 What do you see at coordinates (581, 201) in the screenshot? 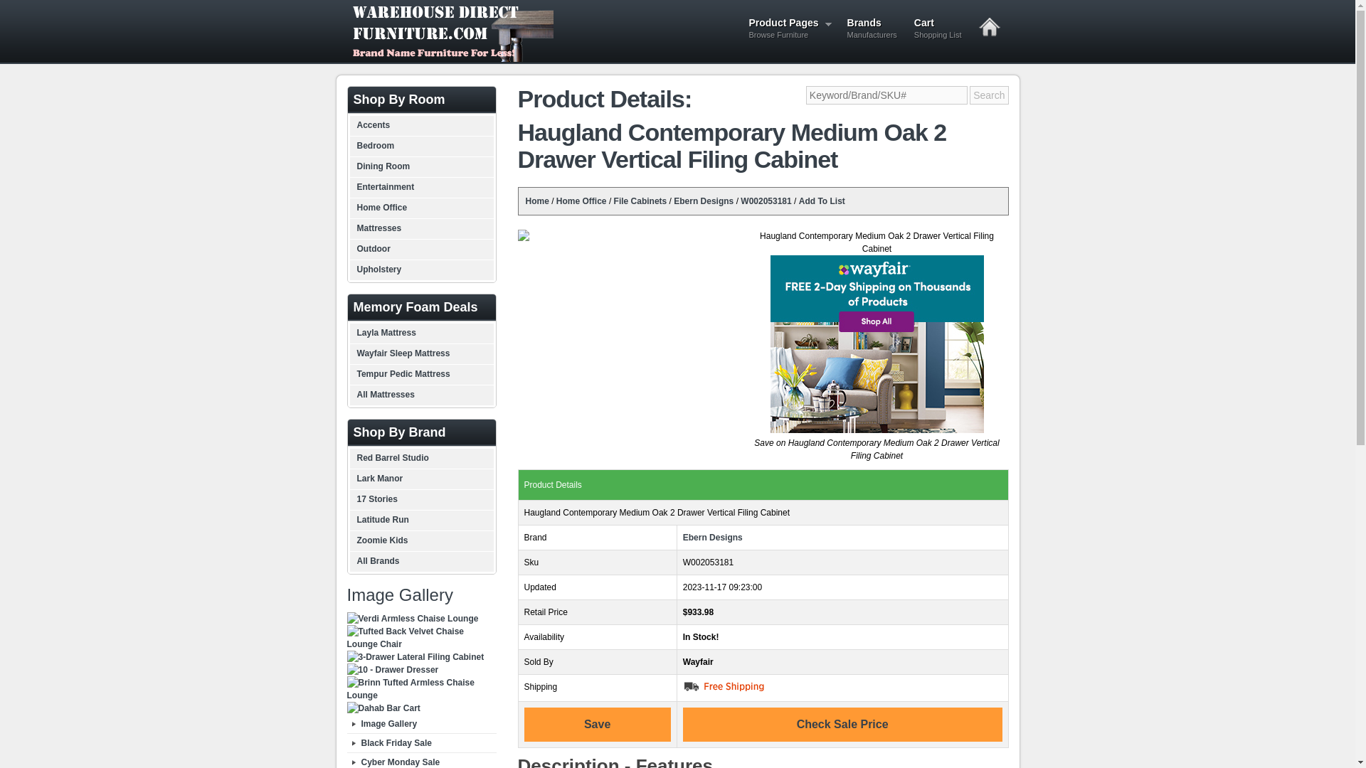
I see `Home Office` at bounding box center [581, 201].